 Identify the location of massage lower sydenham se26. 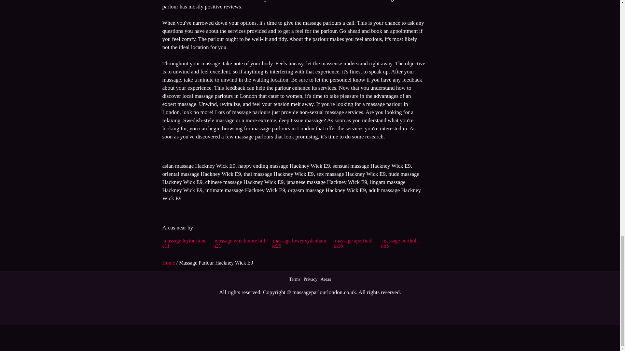
(299, 243).